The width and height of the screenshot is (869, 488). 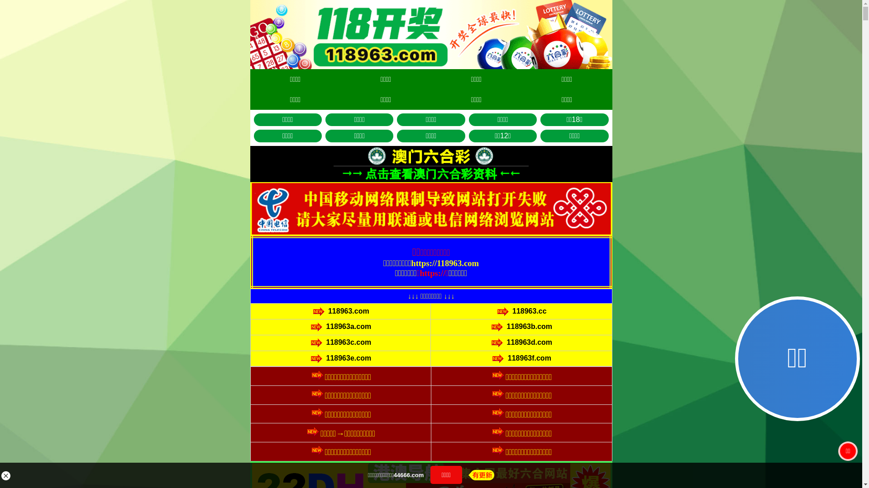 I want to click on 1877.bet, so click(x=469, y=307).